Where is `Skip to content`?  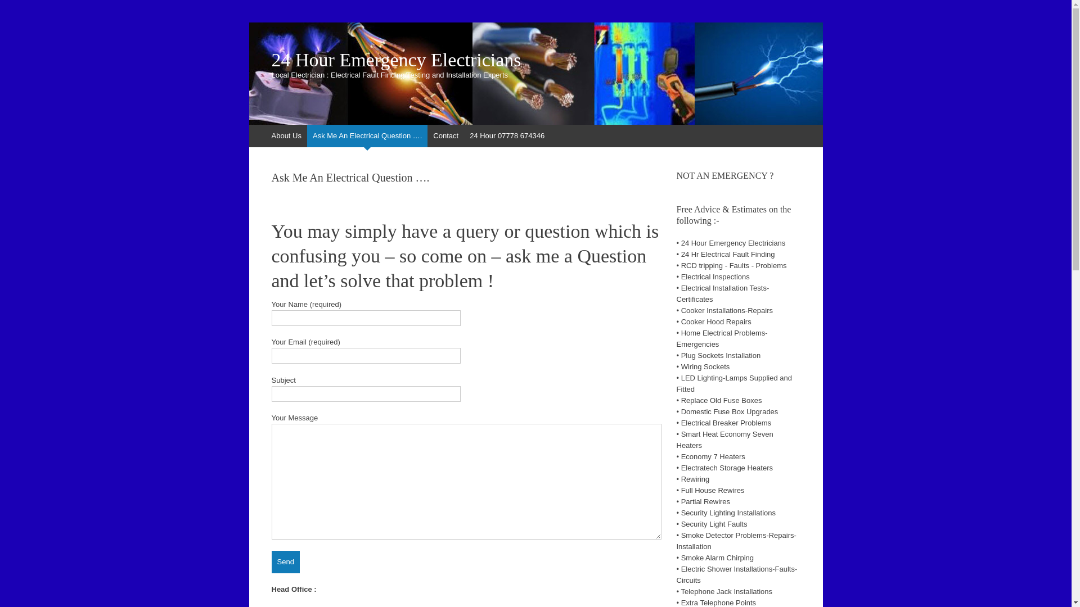 Skip to content is located at coordinates (278, 136).